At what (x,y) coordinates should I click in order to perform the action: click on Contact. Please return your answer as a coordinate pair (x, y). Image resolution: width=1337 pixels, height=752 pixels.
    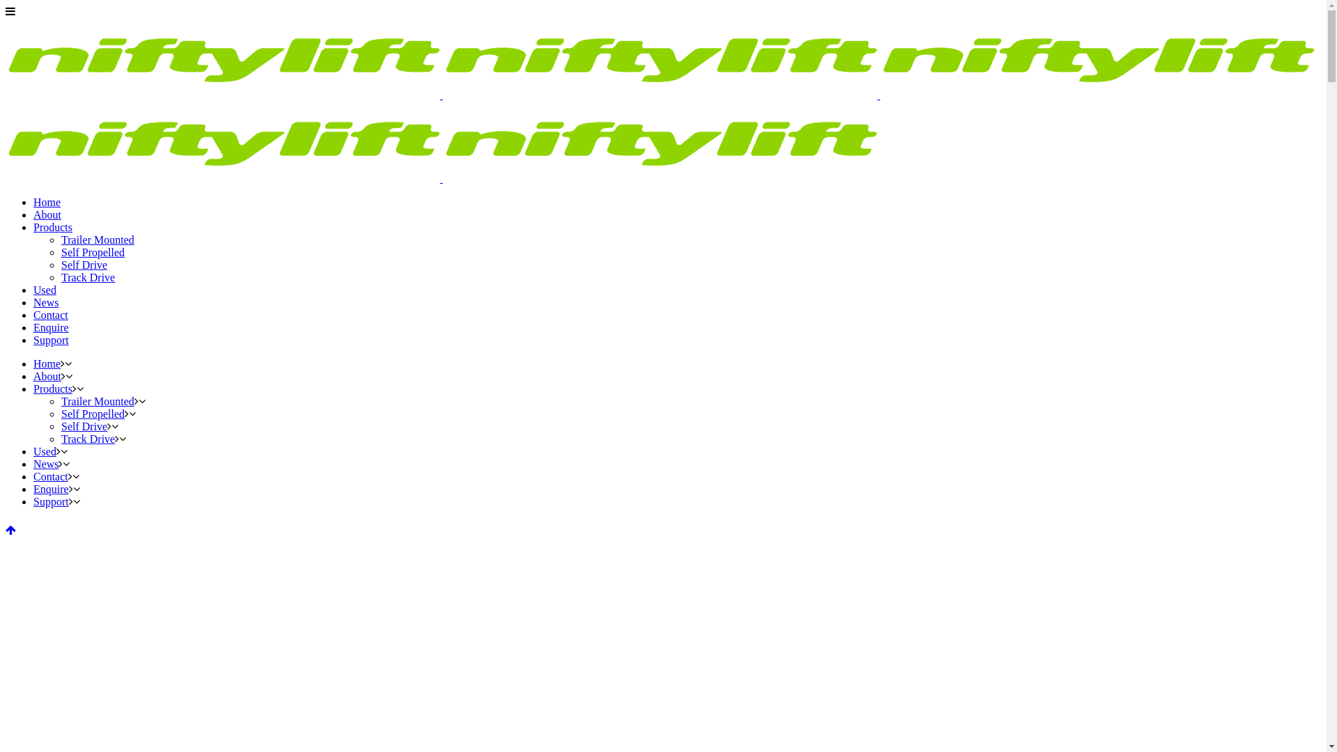
    Looking at the image, I should click on (51, 476).